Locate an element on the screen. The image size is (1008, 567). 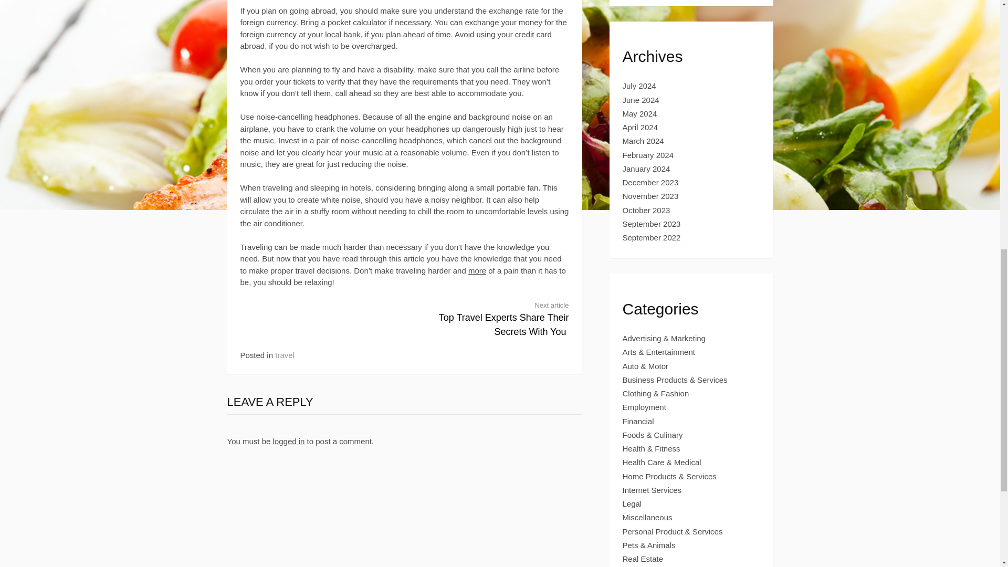
September 2023 is located at coordinates (495, 318).